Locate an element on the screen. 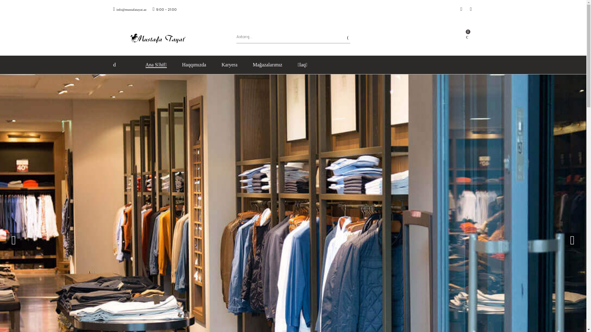 The image size is (591, 332). info@mustafatayat.az is located at coordinates (130, 9).